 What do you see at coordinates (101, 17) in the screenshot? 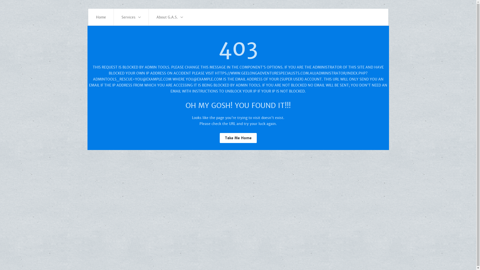
I see `Home` at bounding box center [101, 17].